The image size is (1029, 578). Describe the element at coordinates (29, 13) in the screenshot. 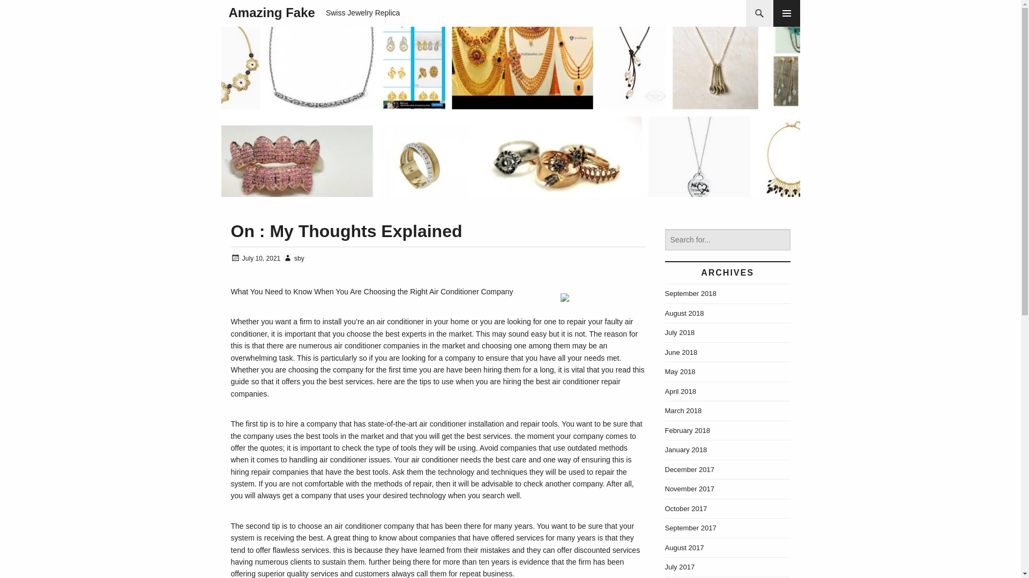

I see `Search` at that location.